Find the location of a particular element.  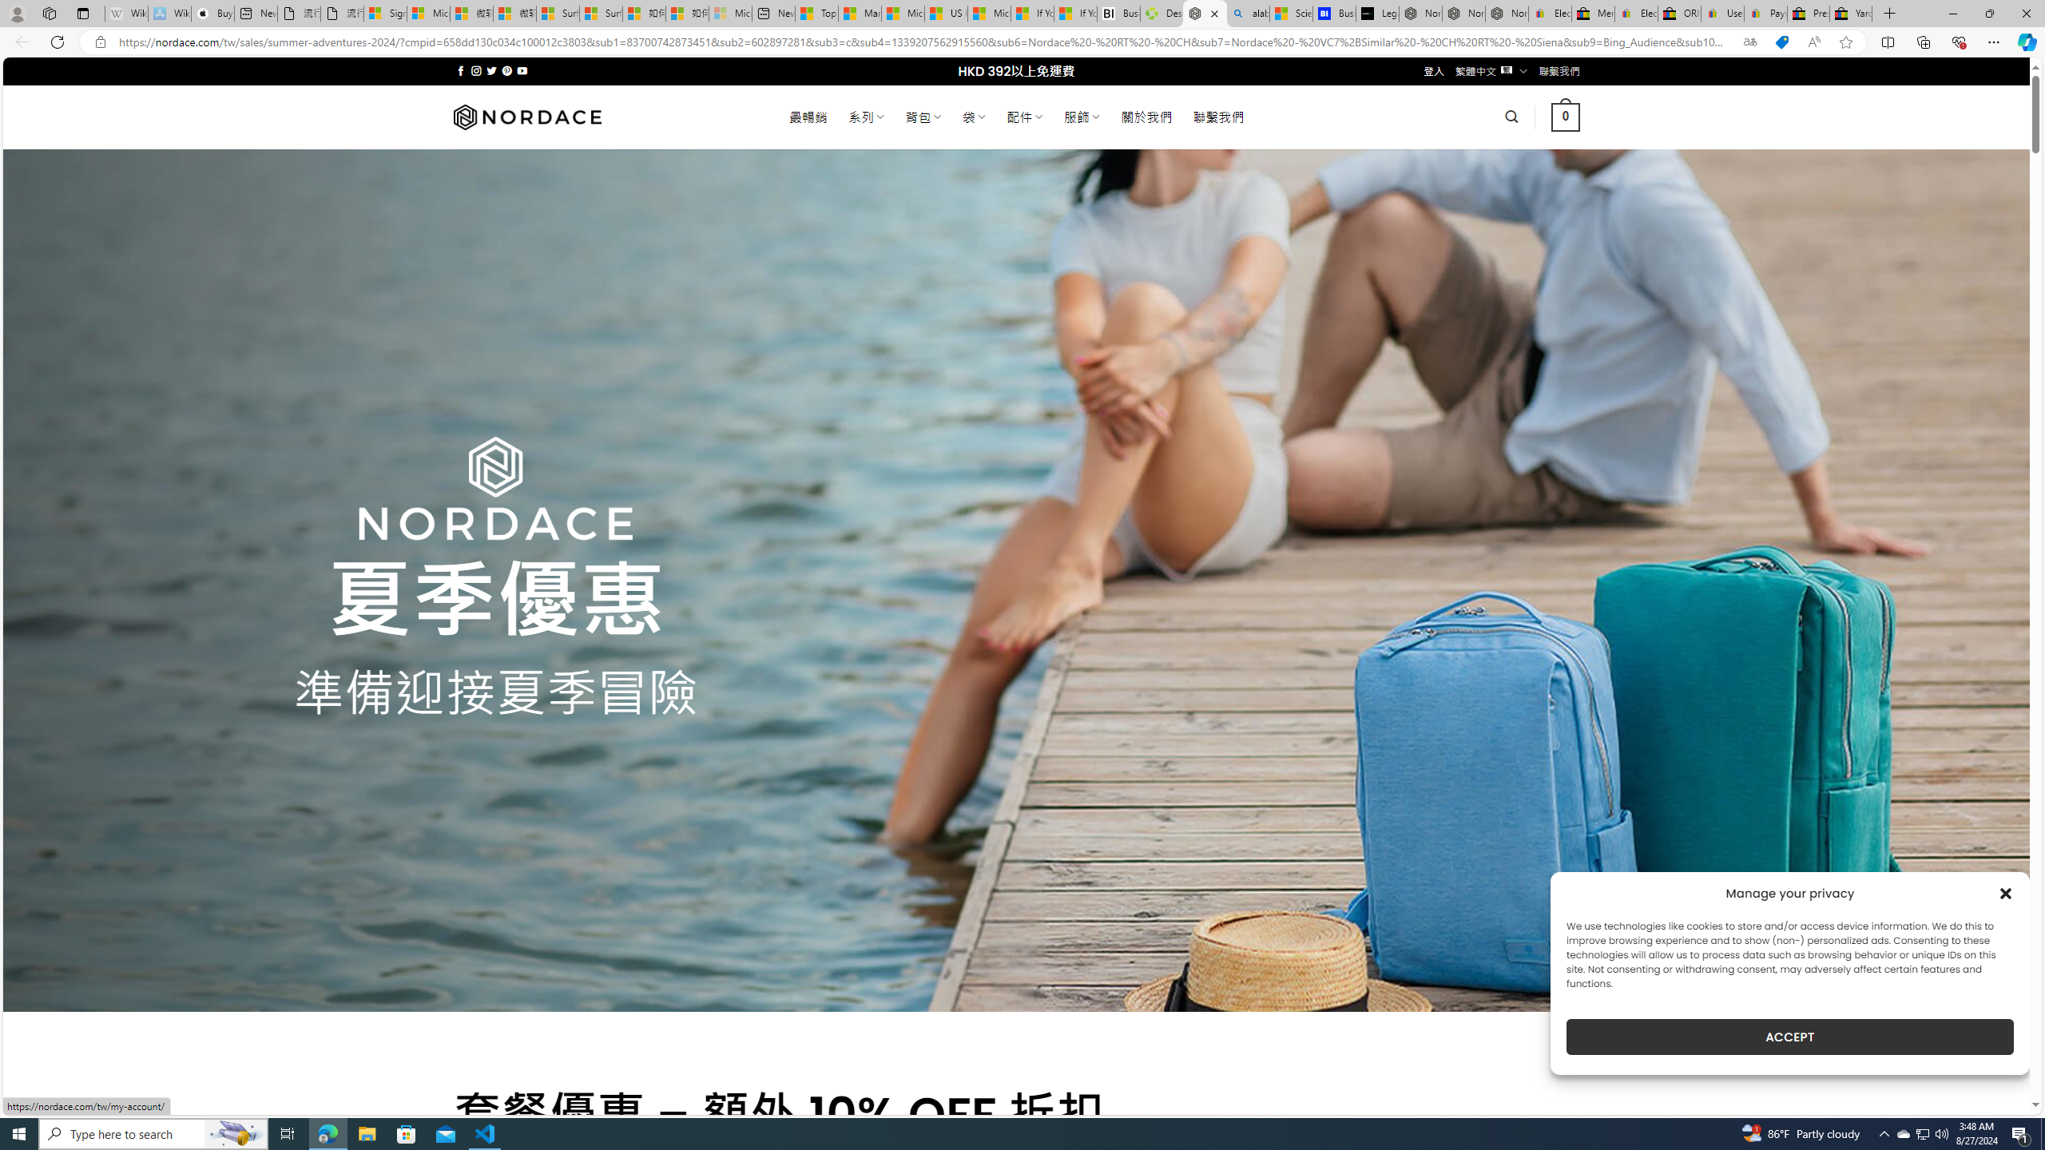

Follow on Pinterest is located at coordinates (506, 70).